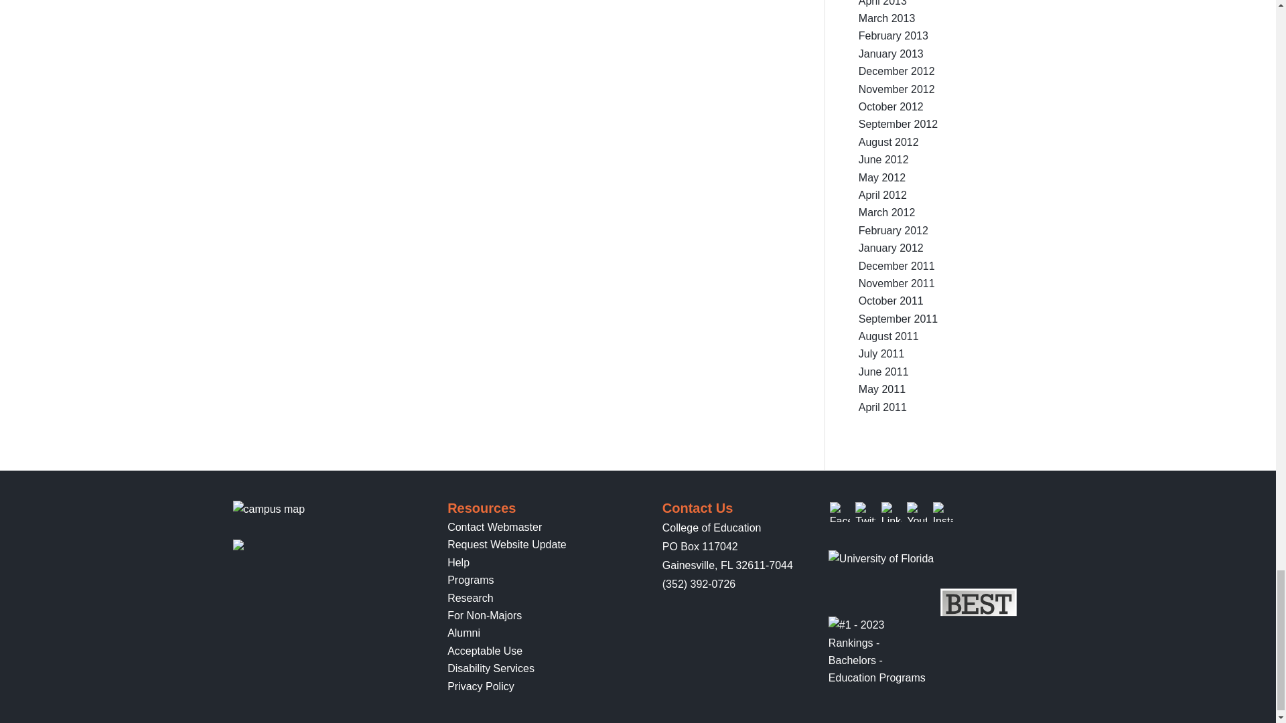 Image resolution: width=1286 pixels, height=723 pixels. What do you see at coordinates (880, 558) in the screenshot?
I see `UF` at bounding box center [880, 558].